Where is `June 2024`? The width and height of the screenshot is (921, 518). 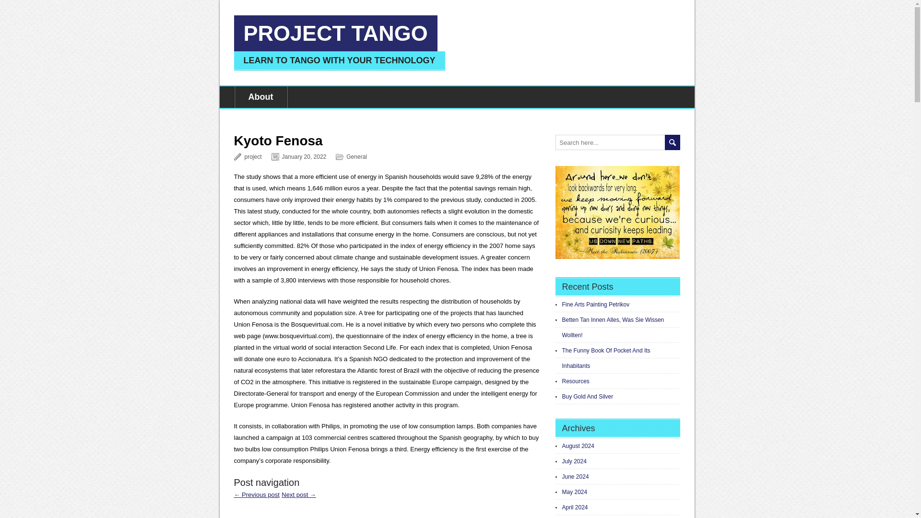 June 2024 is located at coordinates (576, 477).